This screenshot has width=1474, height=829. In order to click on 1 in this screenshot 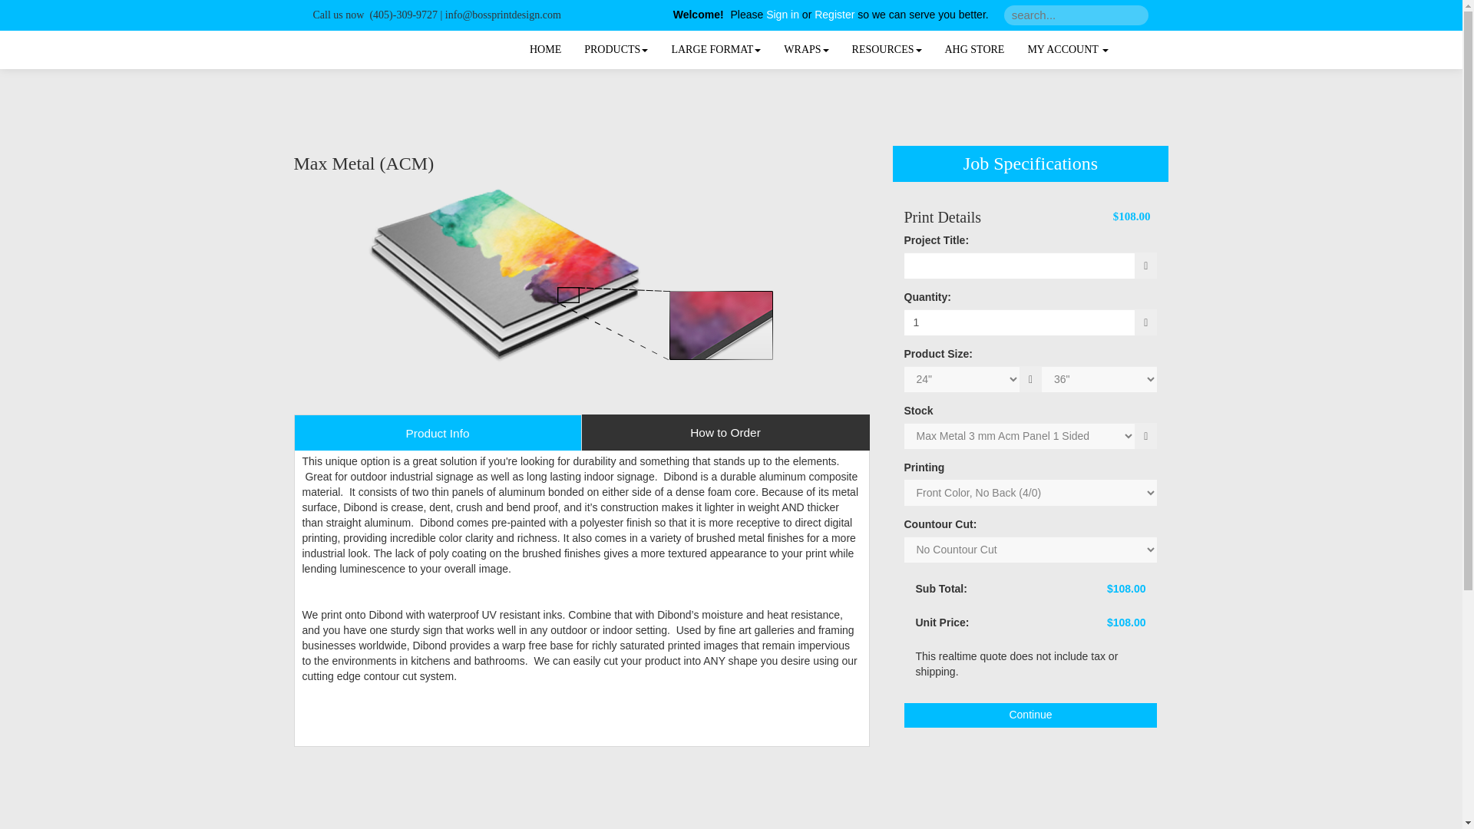, I will do `click(1020, 322)`.